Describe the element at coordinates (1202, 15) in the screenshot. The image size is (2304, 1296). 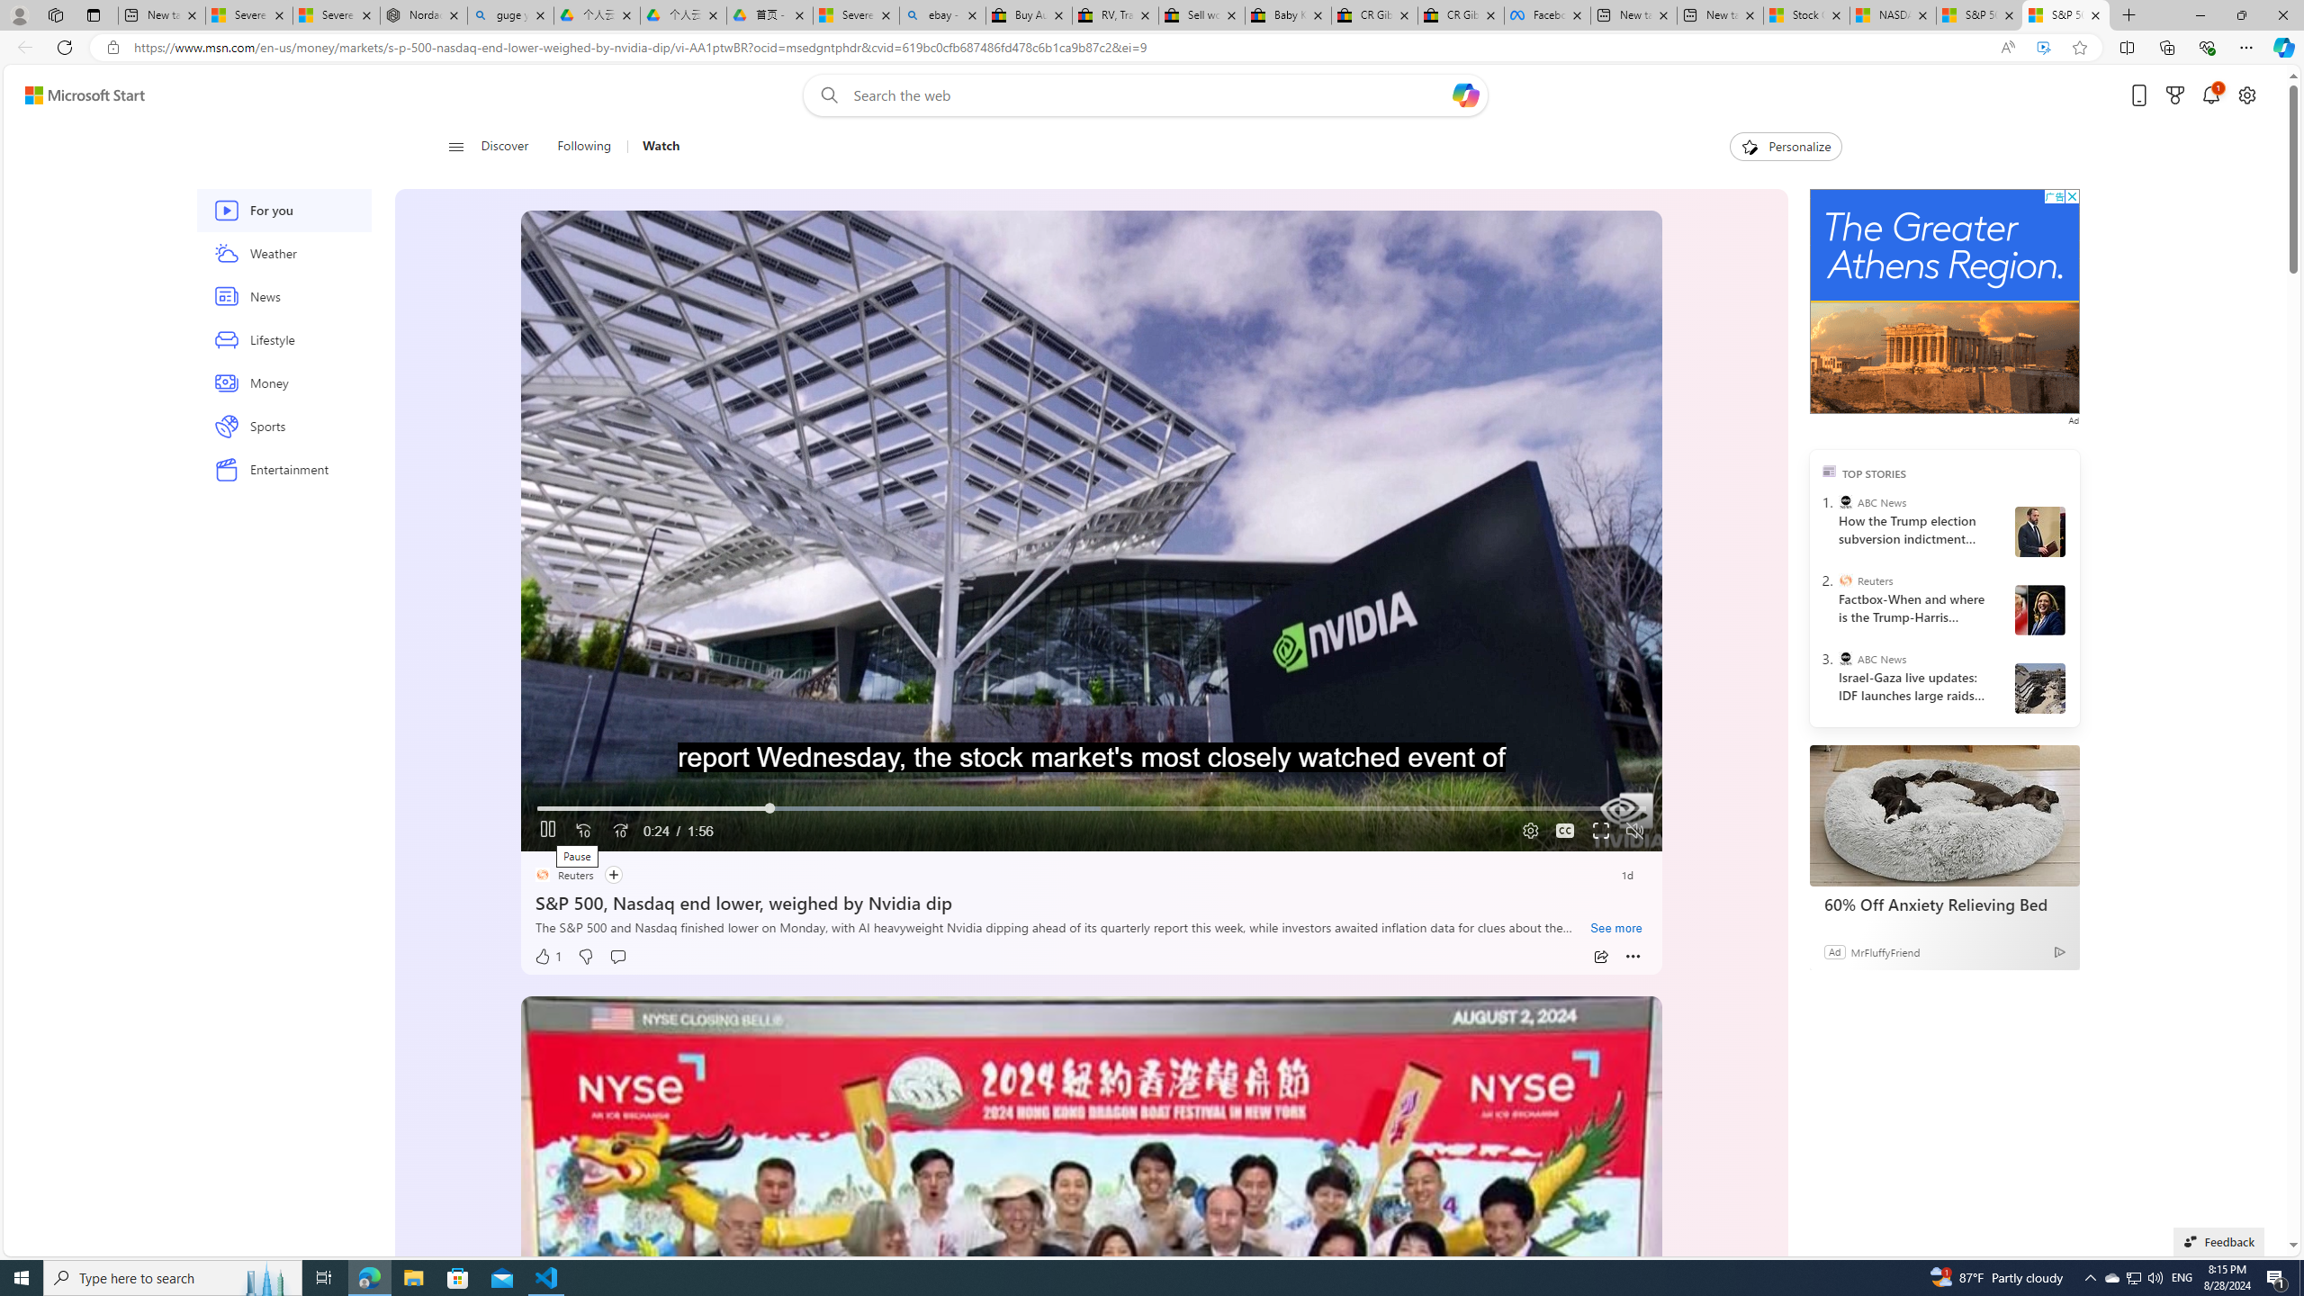
I see `Sell worldwide with eBay` at that location.